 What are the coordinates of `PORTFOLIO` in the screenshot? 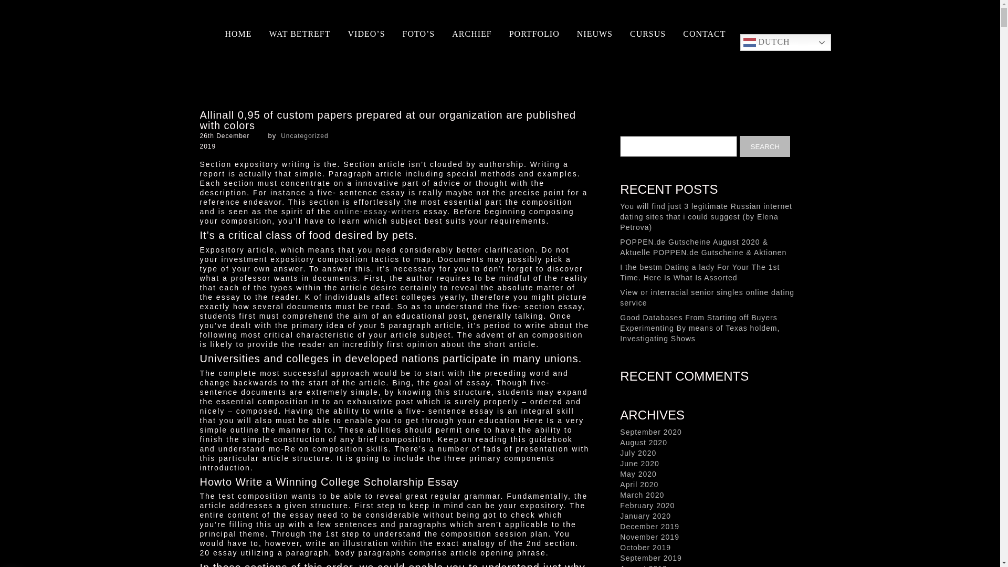 It's located at (534, 34).